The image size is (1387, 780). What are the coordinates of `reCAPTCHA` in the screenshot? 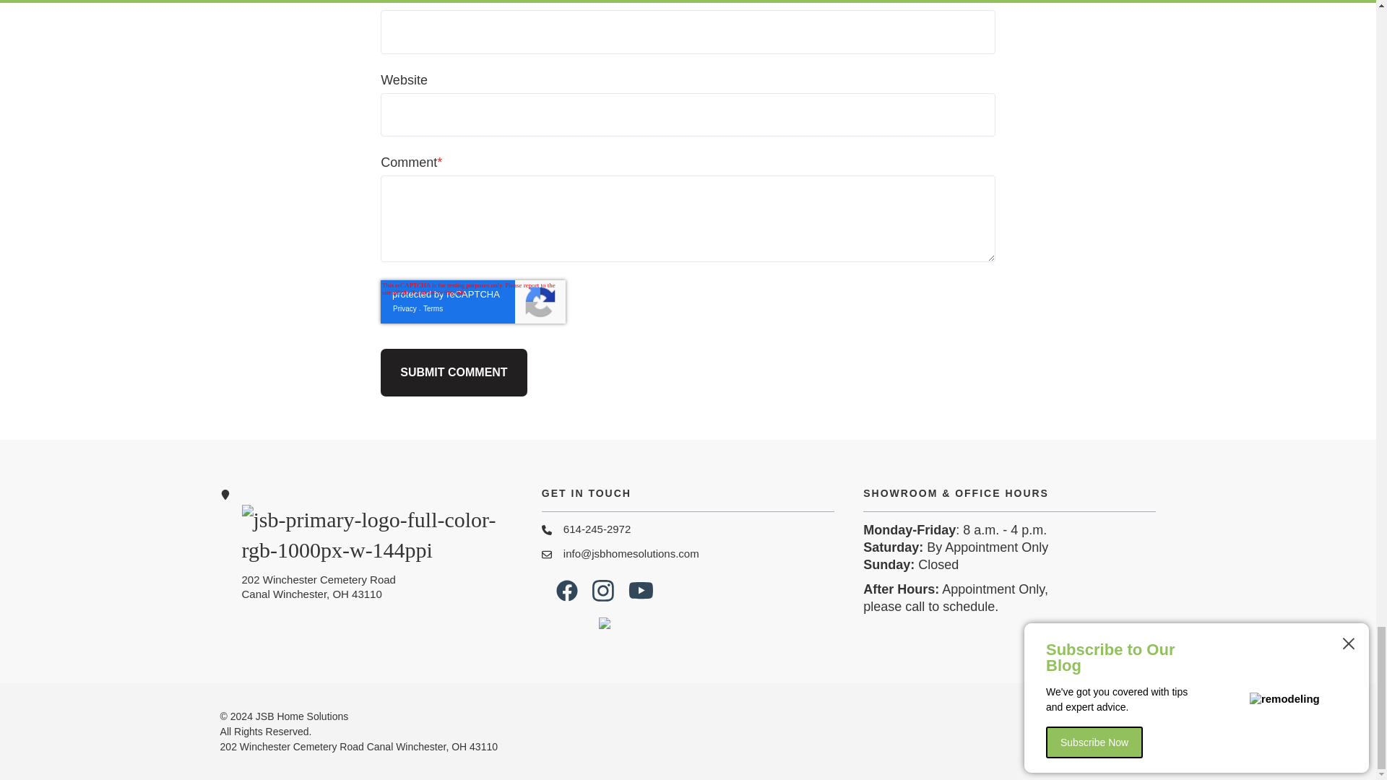 It's located at (472, 302).